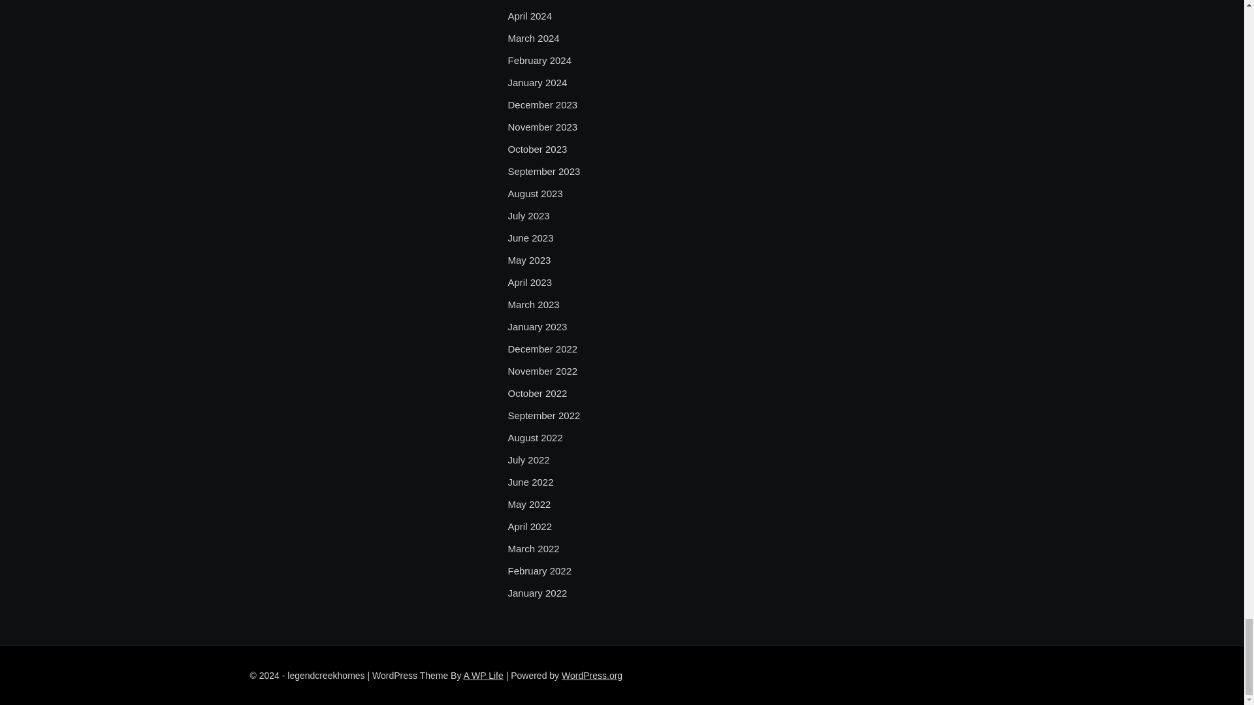 This screenshot has height=705, width=1254. Describe the element at coordinates (529, 16) in the screenshot. I see `April 2024` at that location.